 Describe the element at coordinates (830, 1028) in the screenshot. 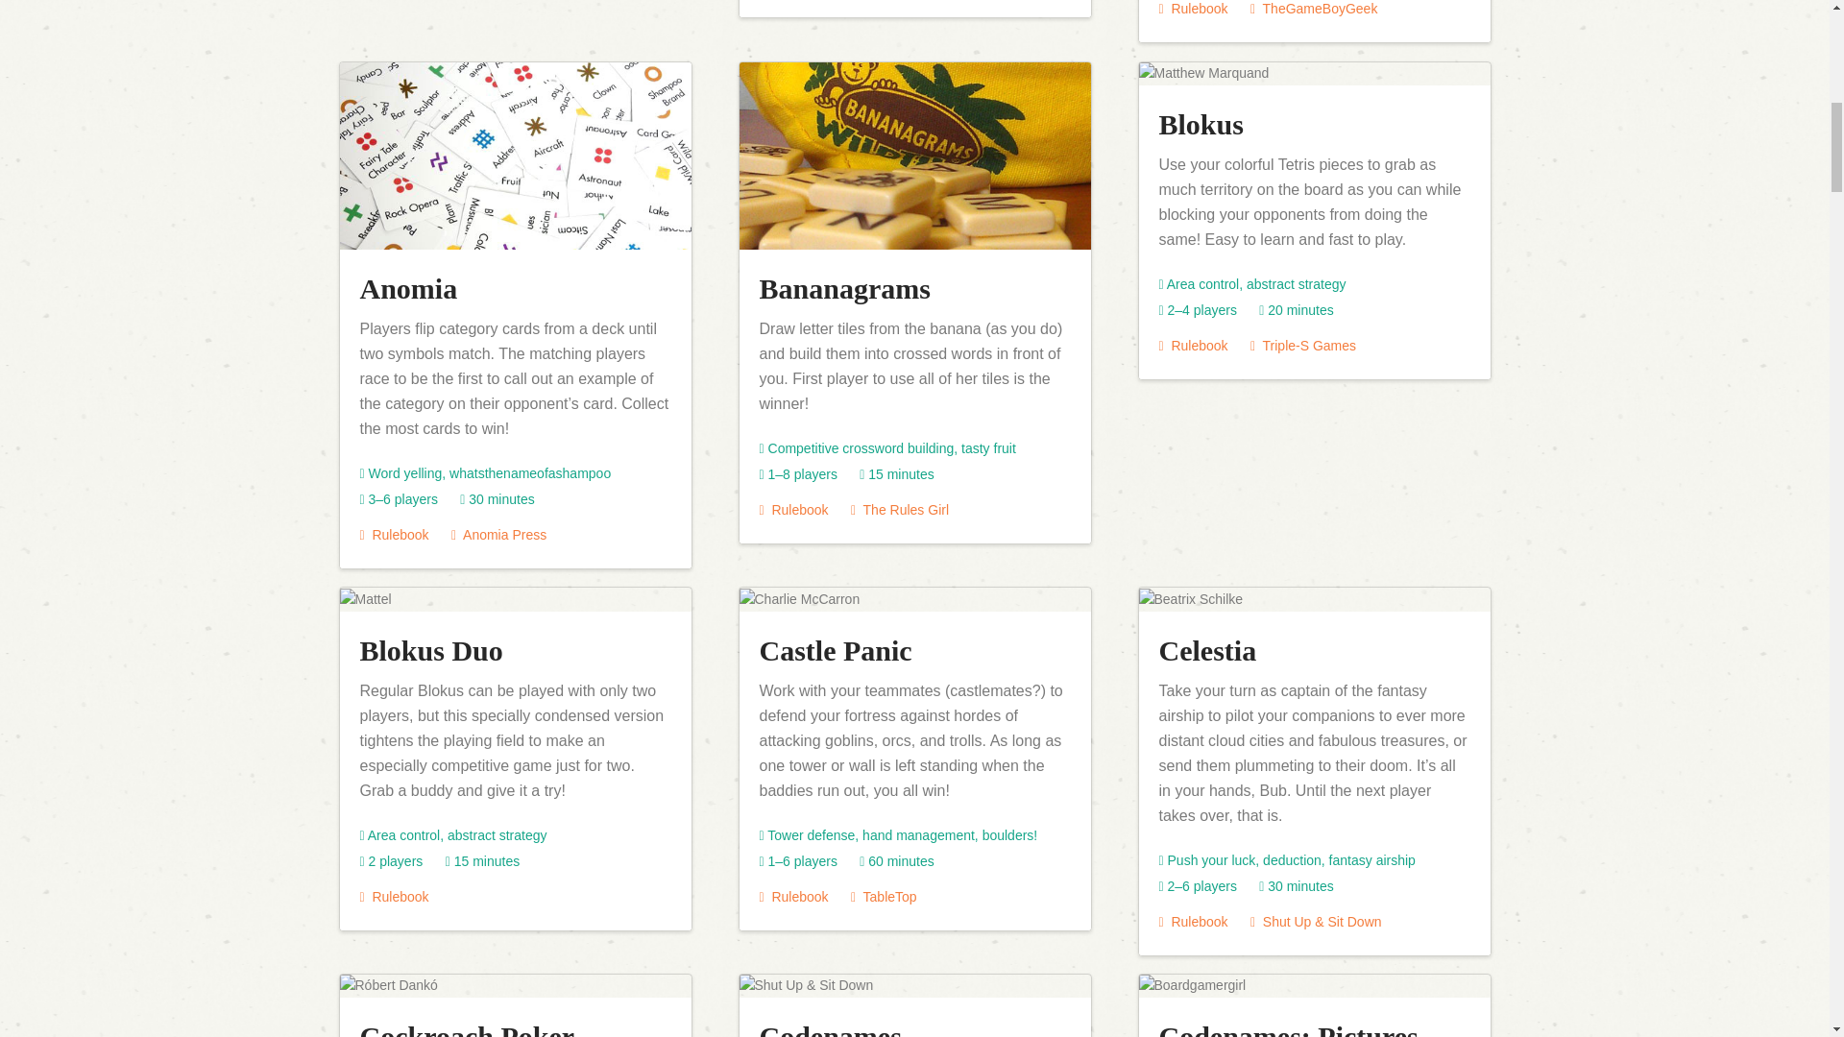

I see `Codenames` at that location.